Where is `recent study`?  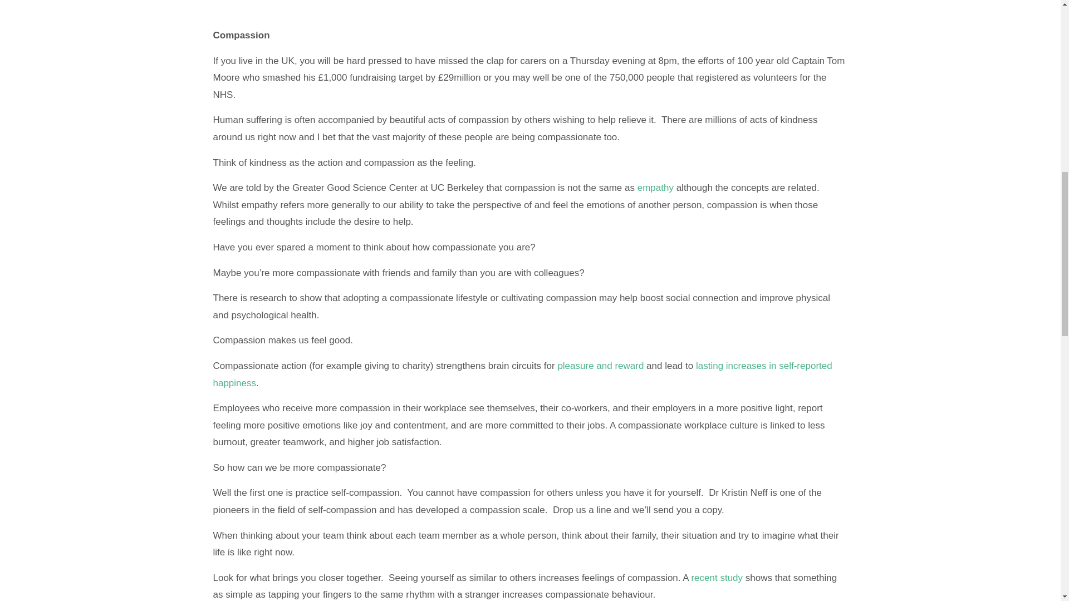 recent study is located at coordinates (717, 578).